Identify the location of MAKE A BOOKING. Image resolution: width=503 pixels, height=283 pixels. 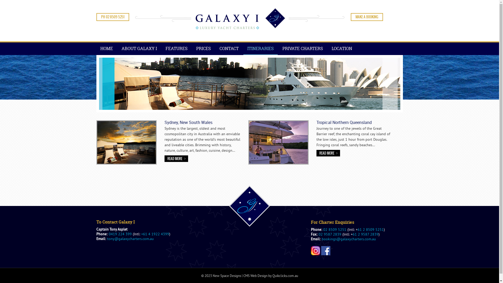
(367, 17).